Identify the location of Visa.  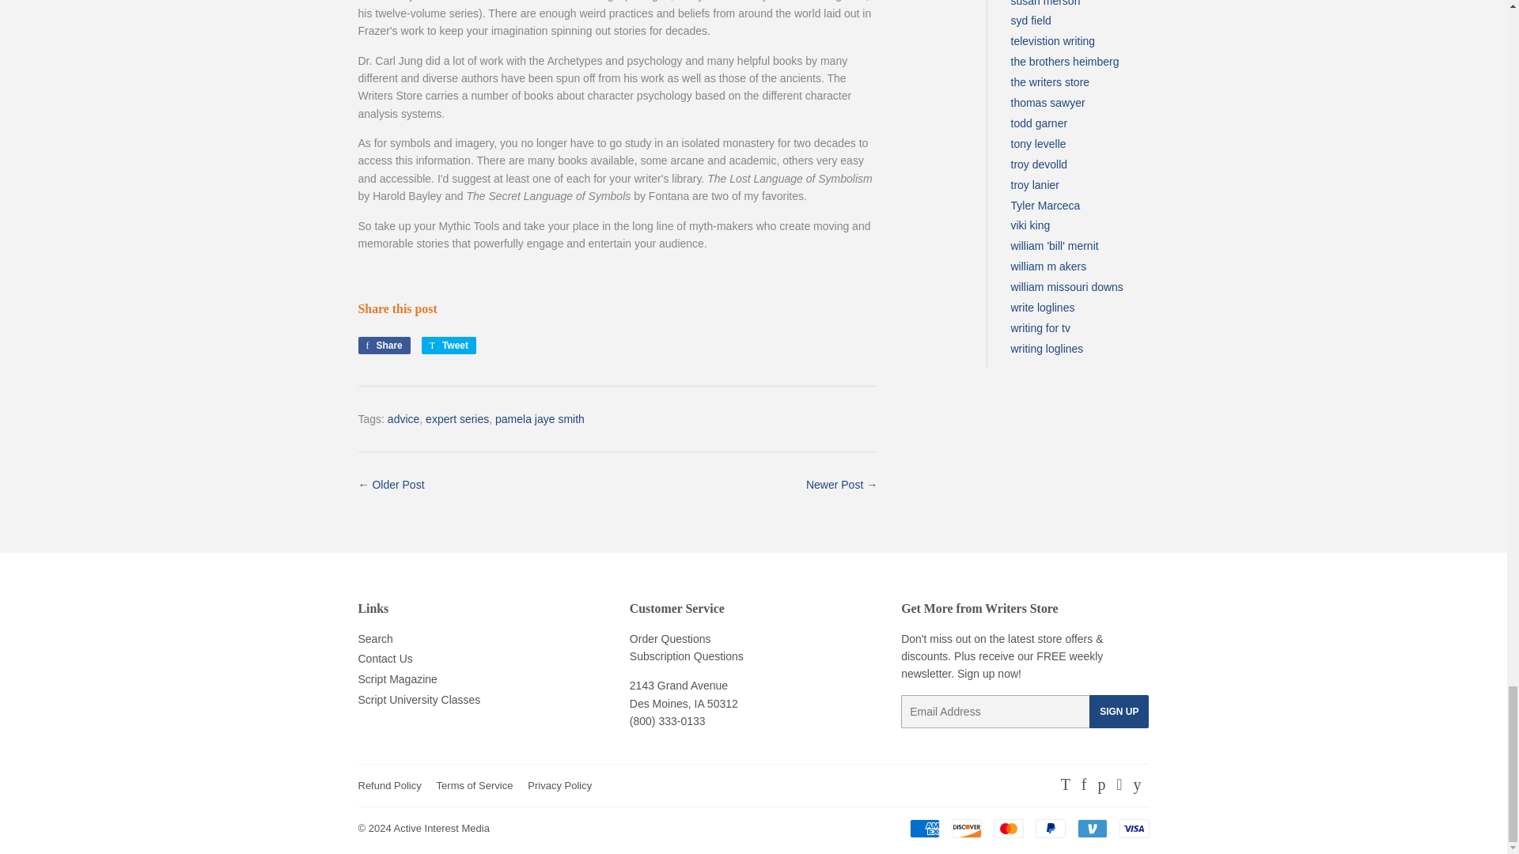
(1133, 828).